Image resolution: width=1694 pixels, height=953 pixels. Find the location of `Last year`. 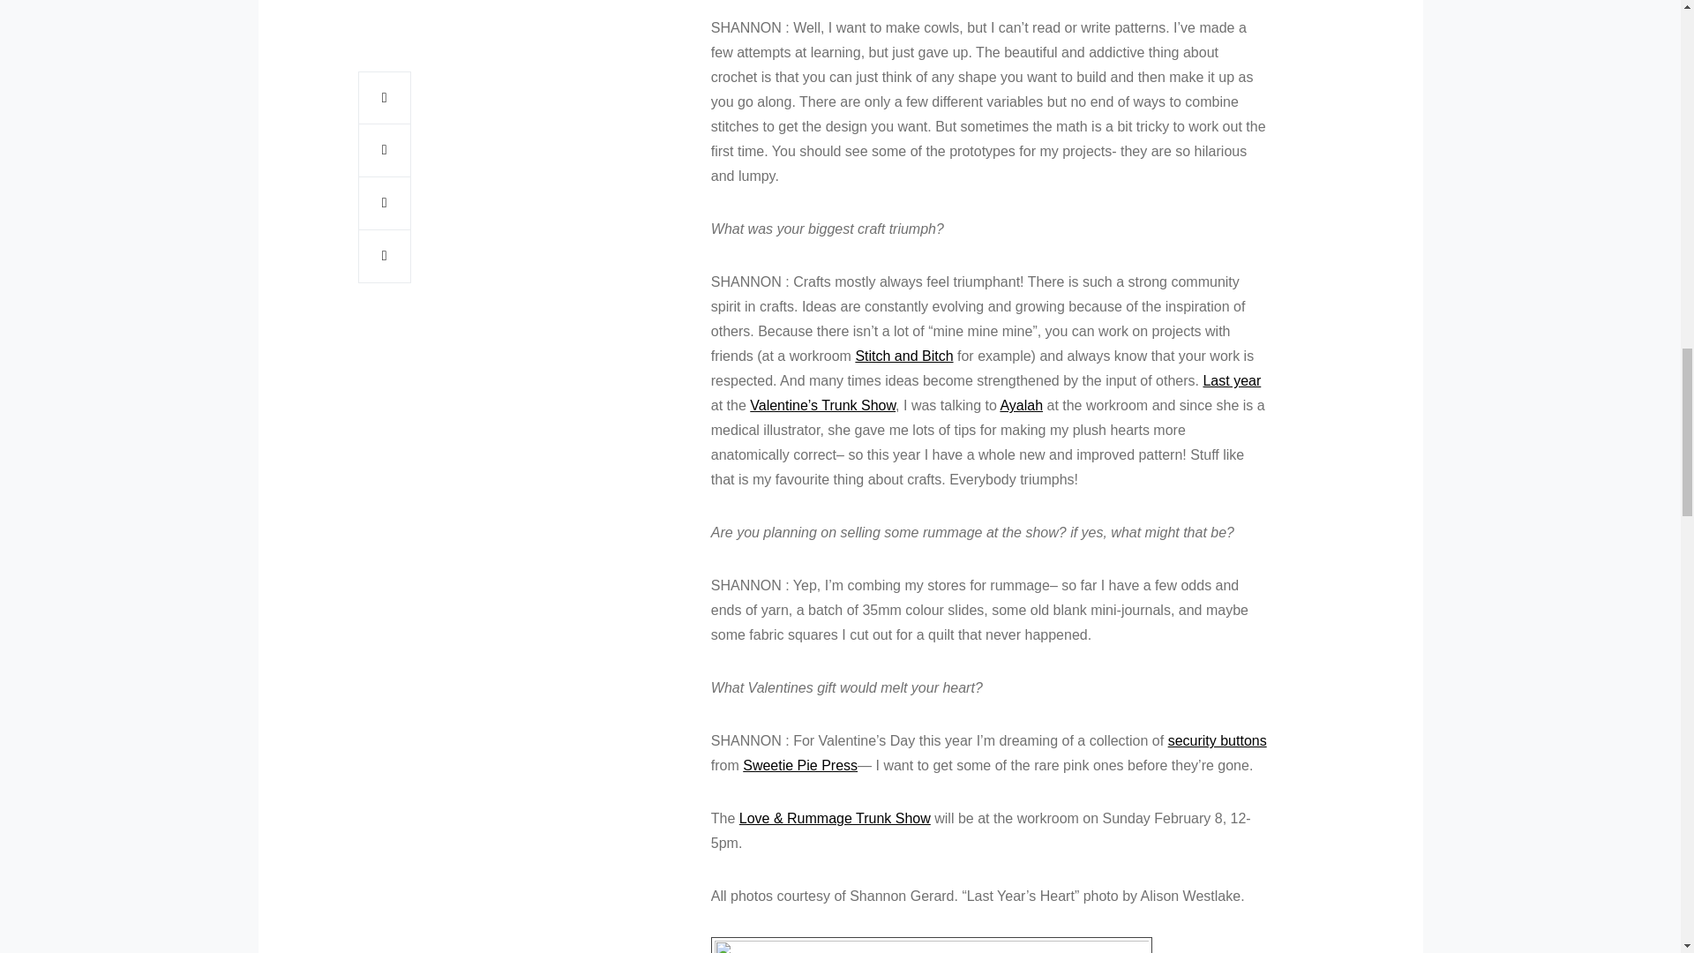

Last year is located at coordinates (1232, 380).